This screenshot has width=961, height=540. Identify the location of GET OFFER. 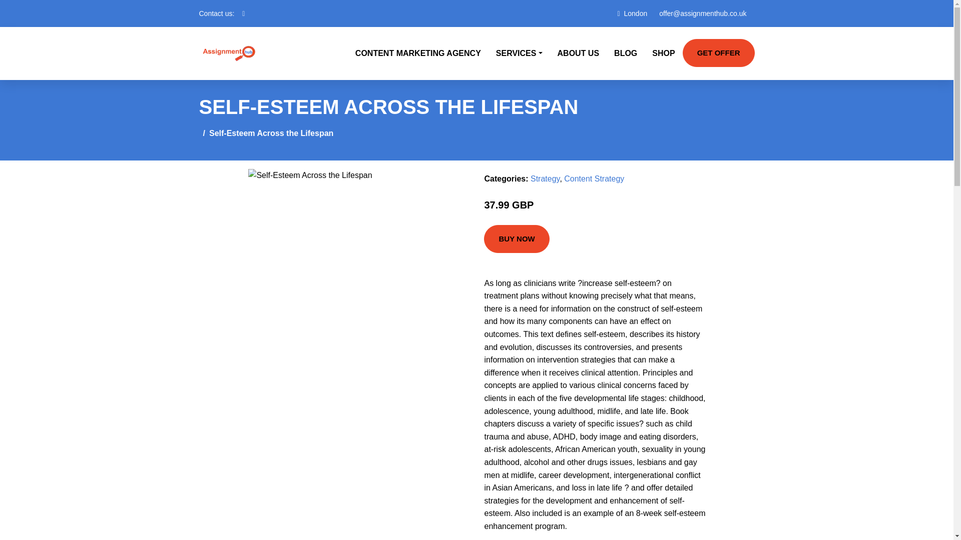
(718, 52).